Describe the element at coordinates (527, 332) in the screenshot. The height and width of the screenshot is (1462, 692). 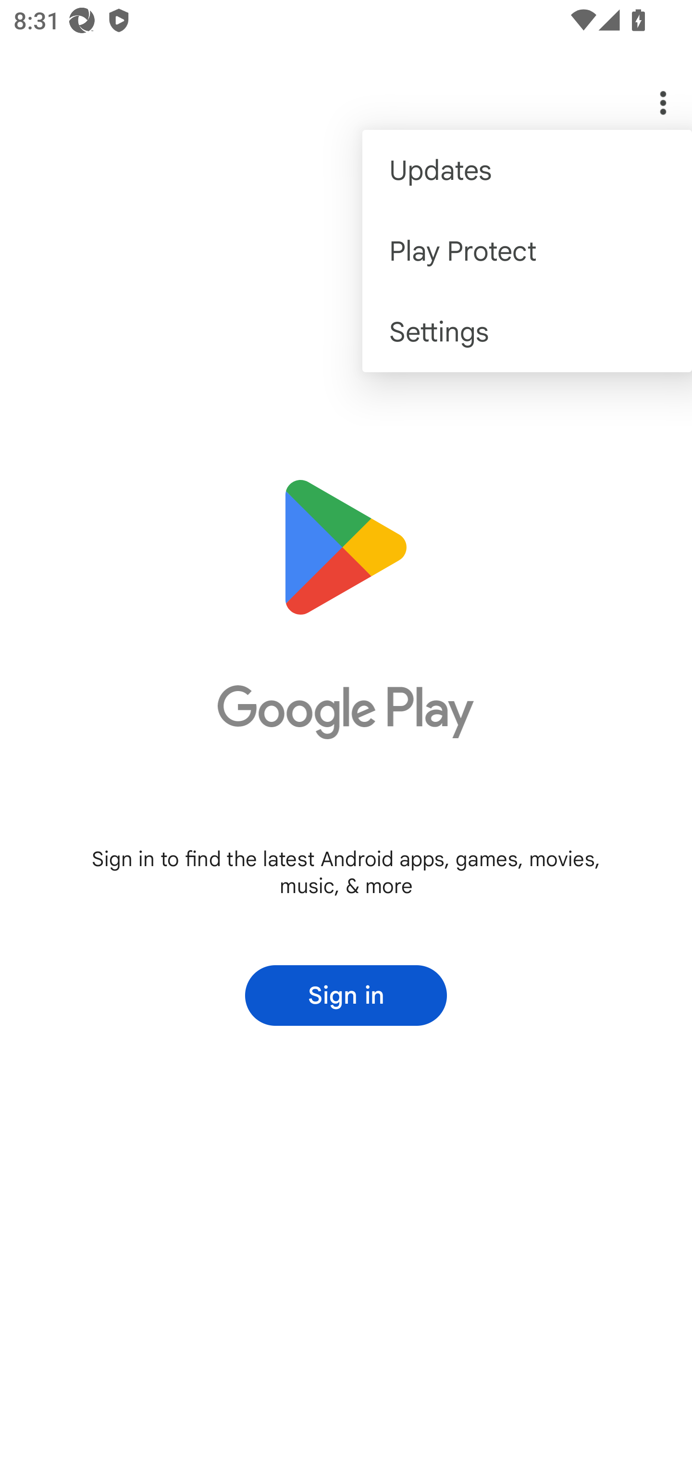
I see `Settings` at that location.